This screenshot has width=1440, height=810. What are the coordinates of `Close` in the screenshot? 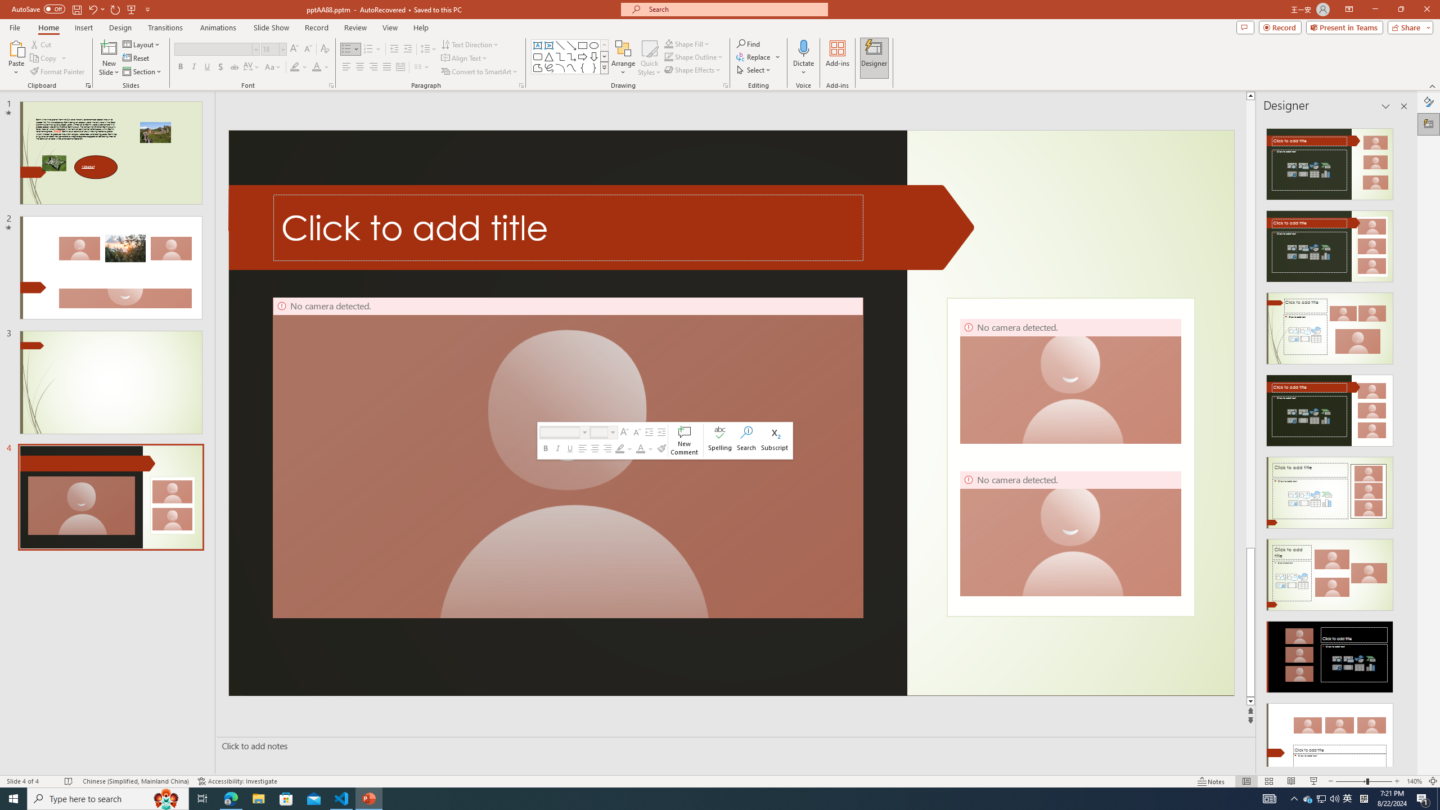 It's located at (1426, 10).